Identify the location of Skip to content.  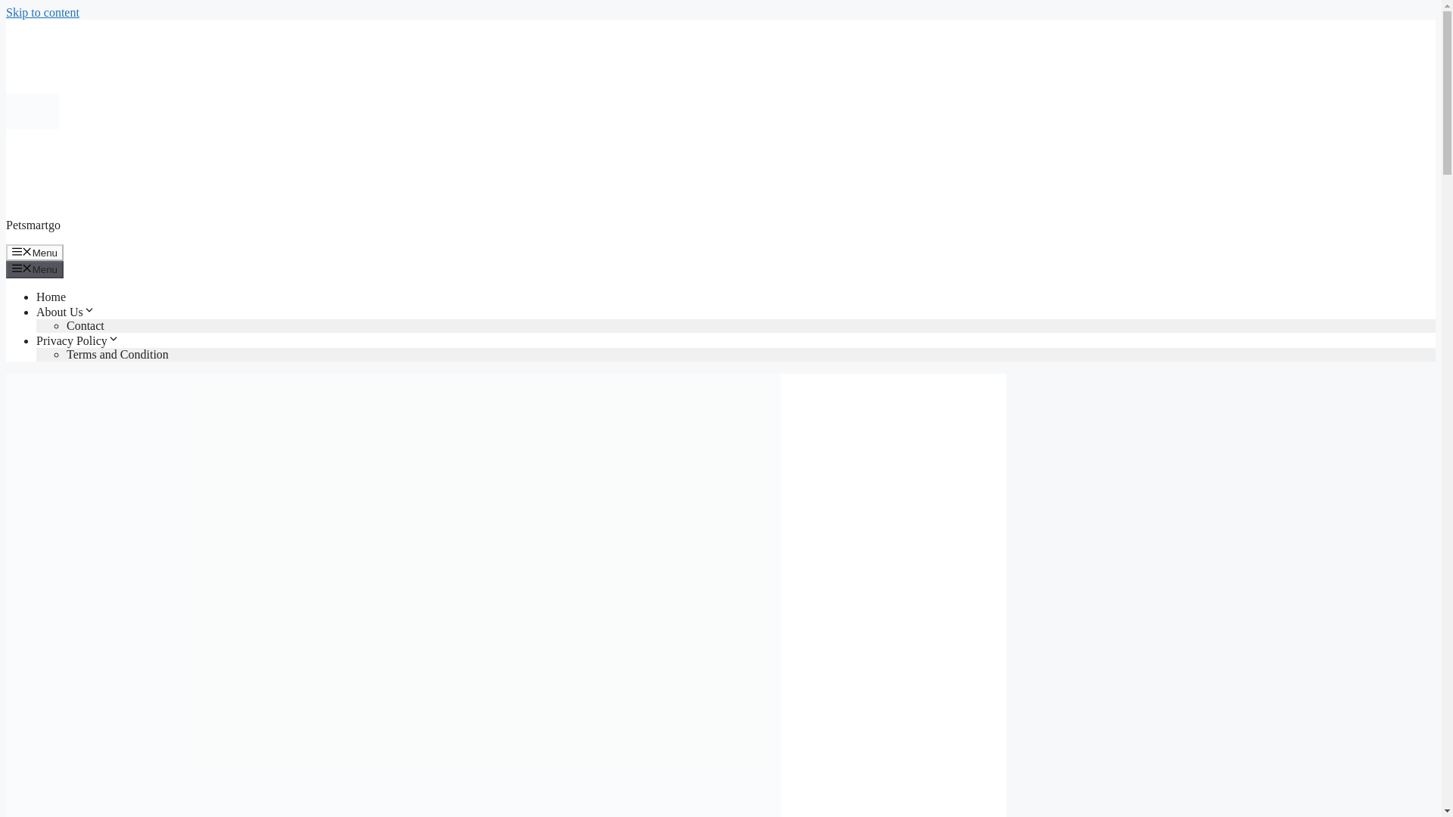
(42, 12).